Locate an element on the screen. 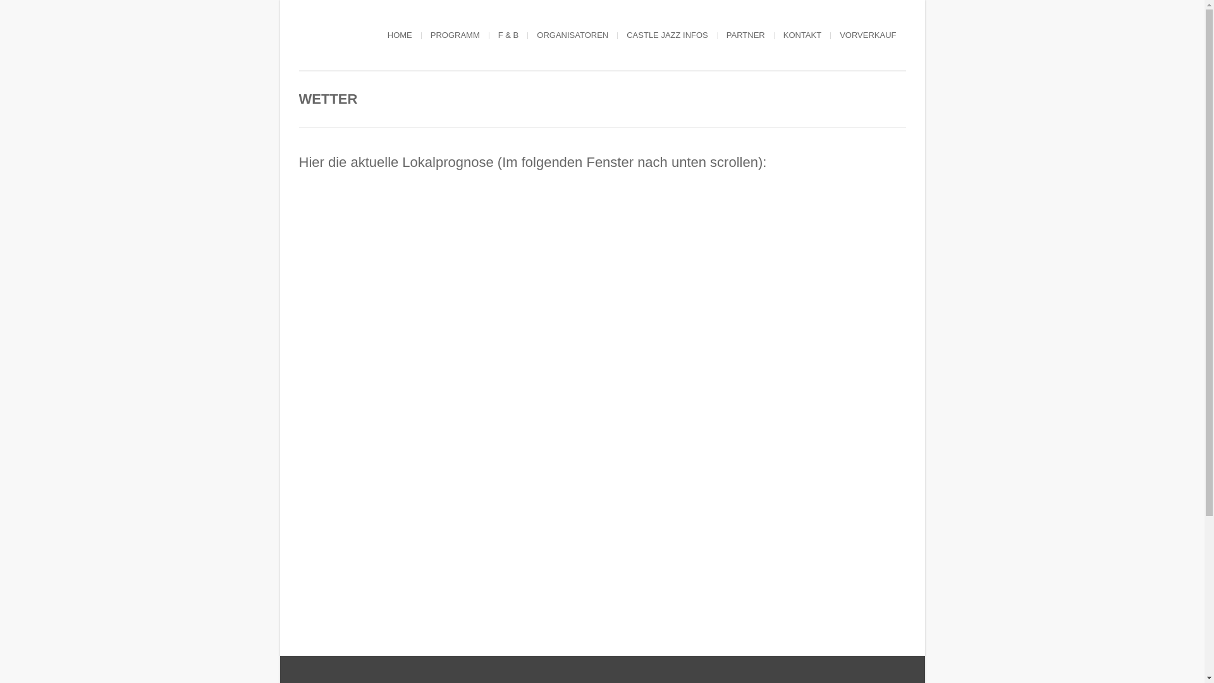 Image resolution: width=1214 pixels, height=683 pixels. KONTAKT is located at coordinates (802, 35).